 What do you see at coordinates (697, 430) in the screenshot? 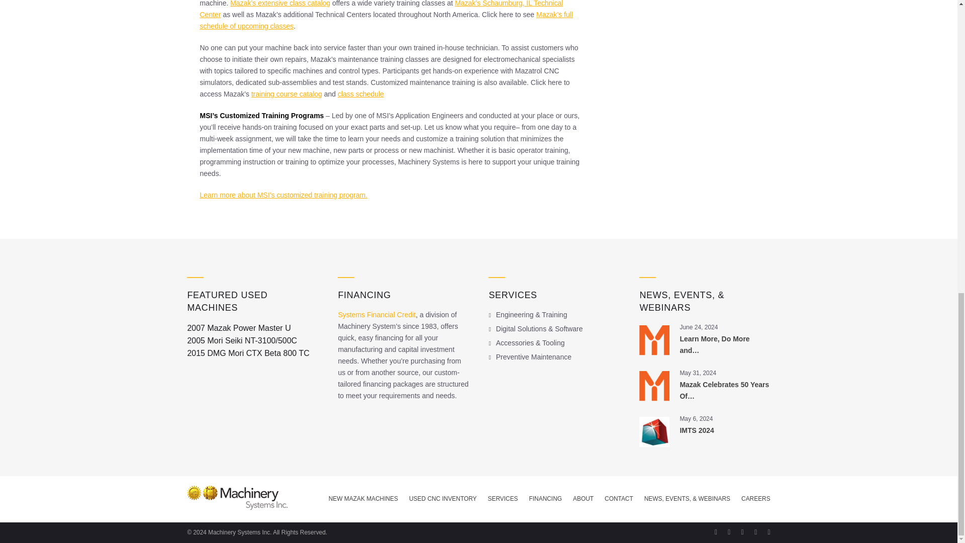
I see `IMTS 2024` at bounding box center [697, 430].